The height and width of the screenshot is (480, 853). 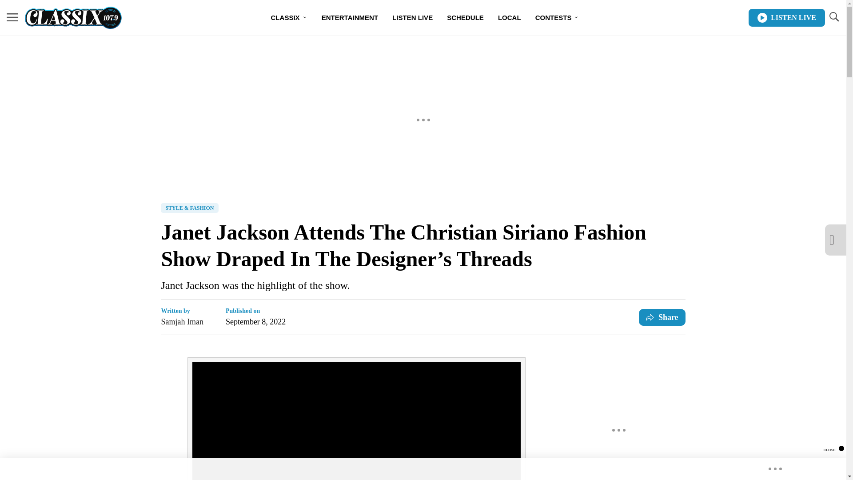 What do you see at coordinates (509, 18) in the screenshot?
I see `LOCAL` at bounding box center [509, 18].